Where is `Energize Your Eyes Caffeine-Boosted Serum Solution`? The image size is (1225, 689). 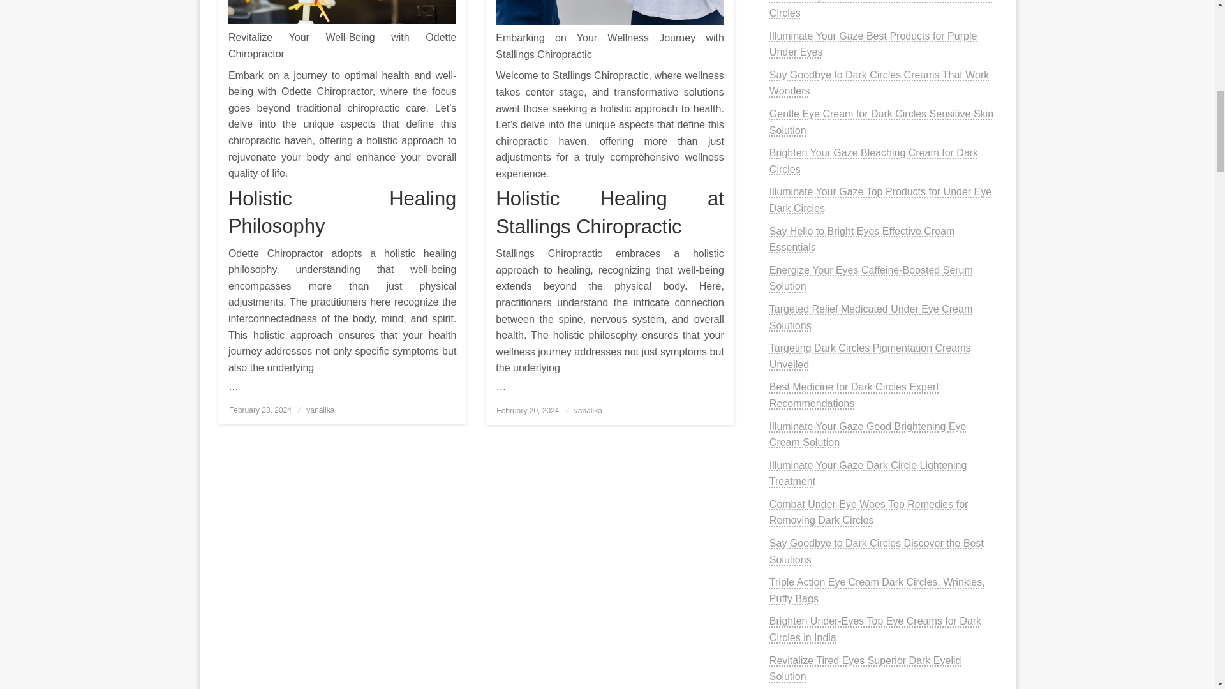
Energize Your Eyes Caffeine-Boosted Serum Solution is located at coordinates (870, 278).